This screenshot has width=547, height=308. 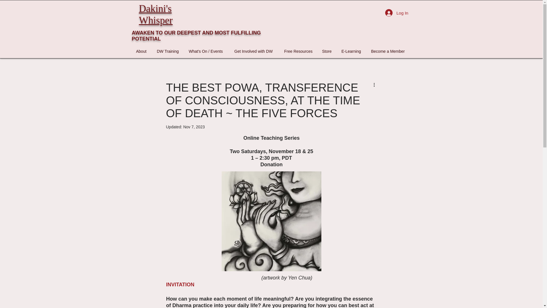 I want to click on Nov 7, 2023, so click(x=194, y=127).